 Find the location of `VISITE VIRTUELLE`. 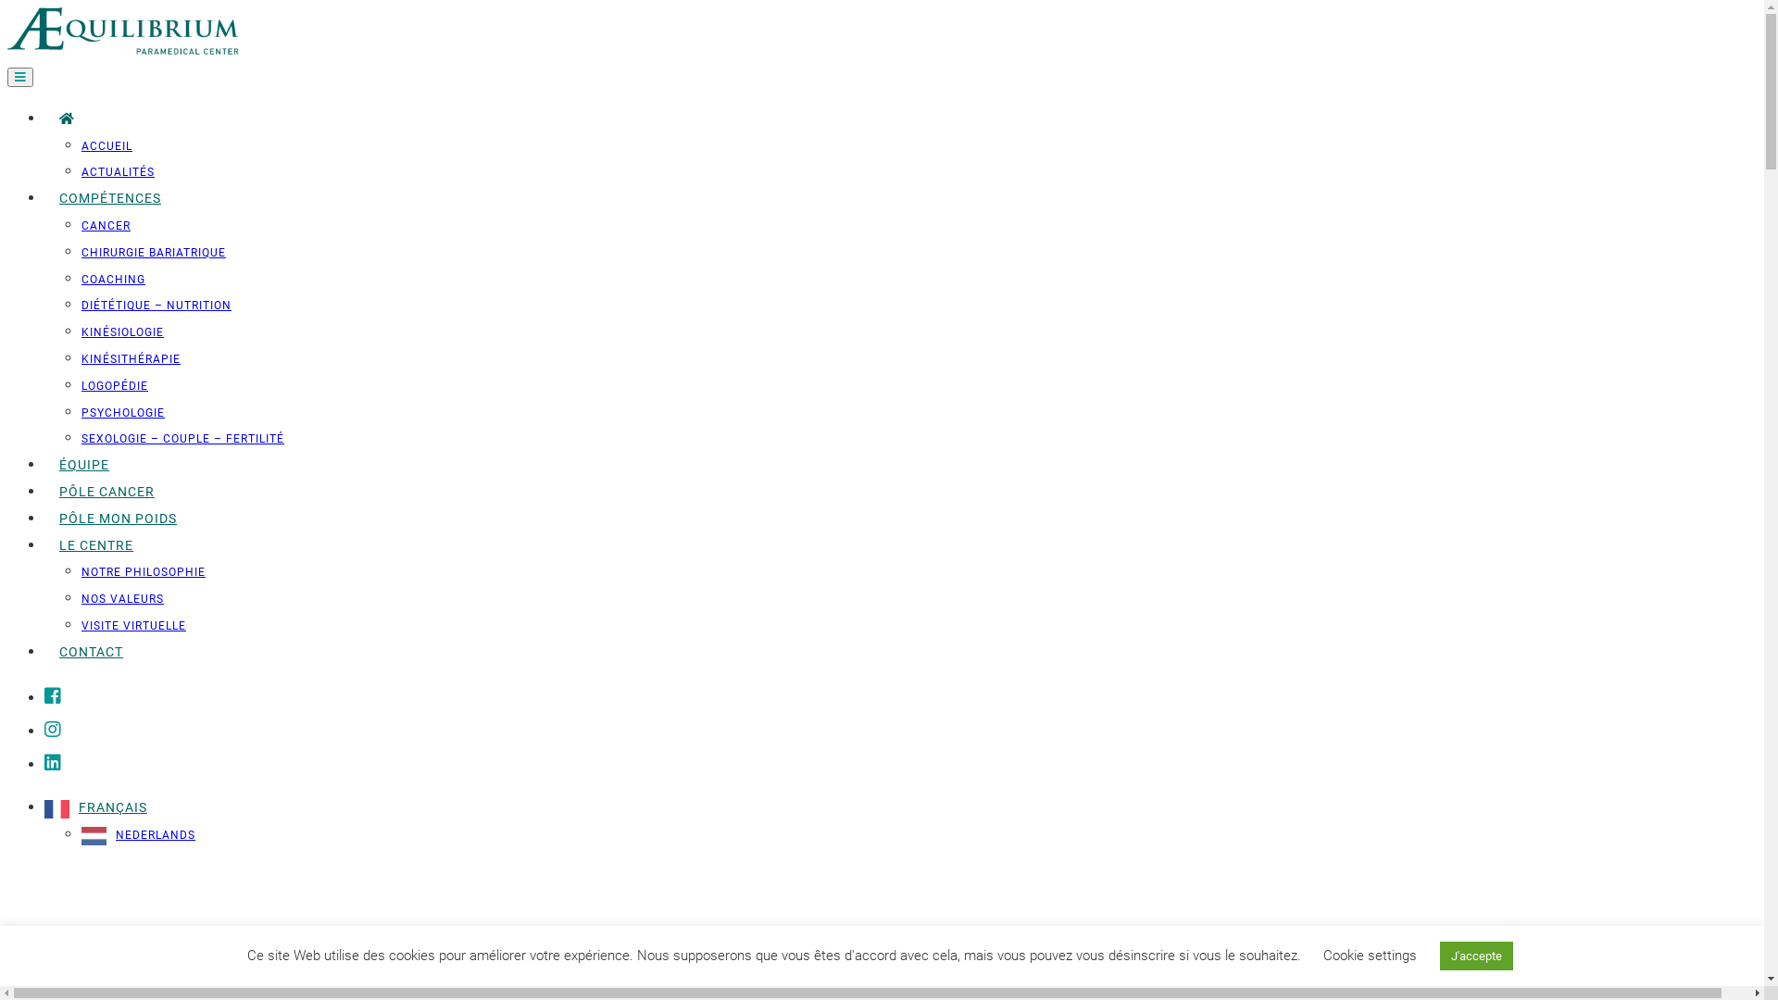

VISITE VIRTUELLE is located at coordinates (133, 626).